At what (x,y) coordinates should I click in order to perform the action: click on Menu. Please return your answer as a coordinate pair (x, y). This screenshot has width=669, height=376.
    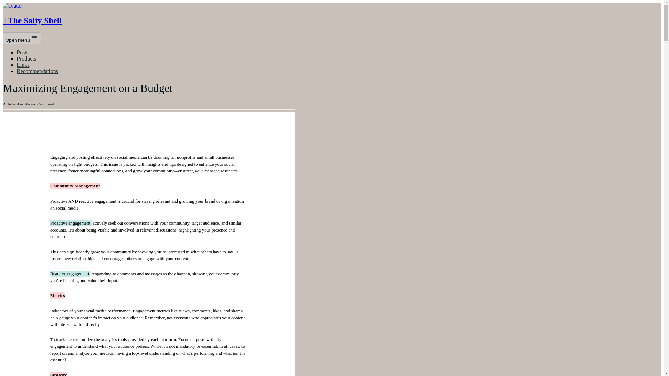
    Looking at the image, I should click on (34, 38).